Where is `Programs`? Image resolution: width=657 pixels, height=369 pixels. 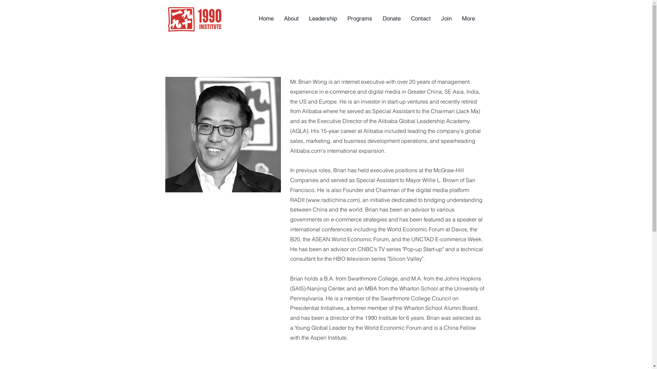
Programs is located at coordinates (360, 18).